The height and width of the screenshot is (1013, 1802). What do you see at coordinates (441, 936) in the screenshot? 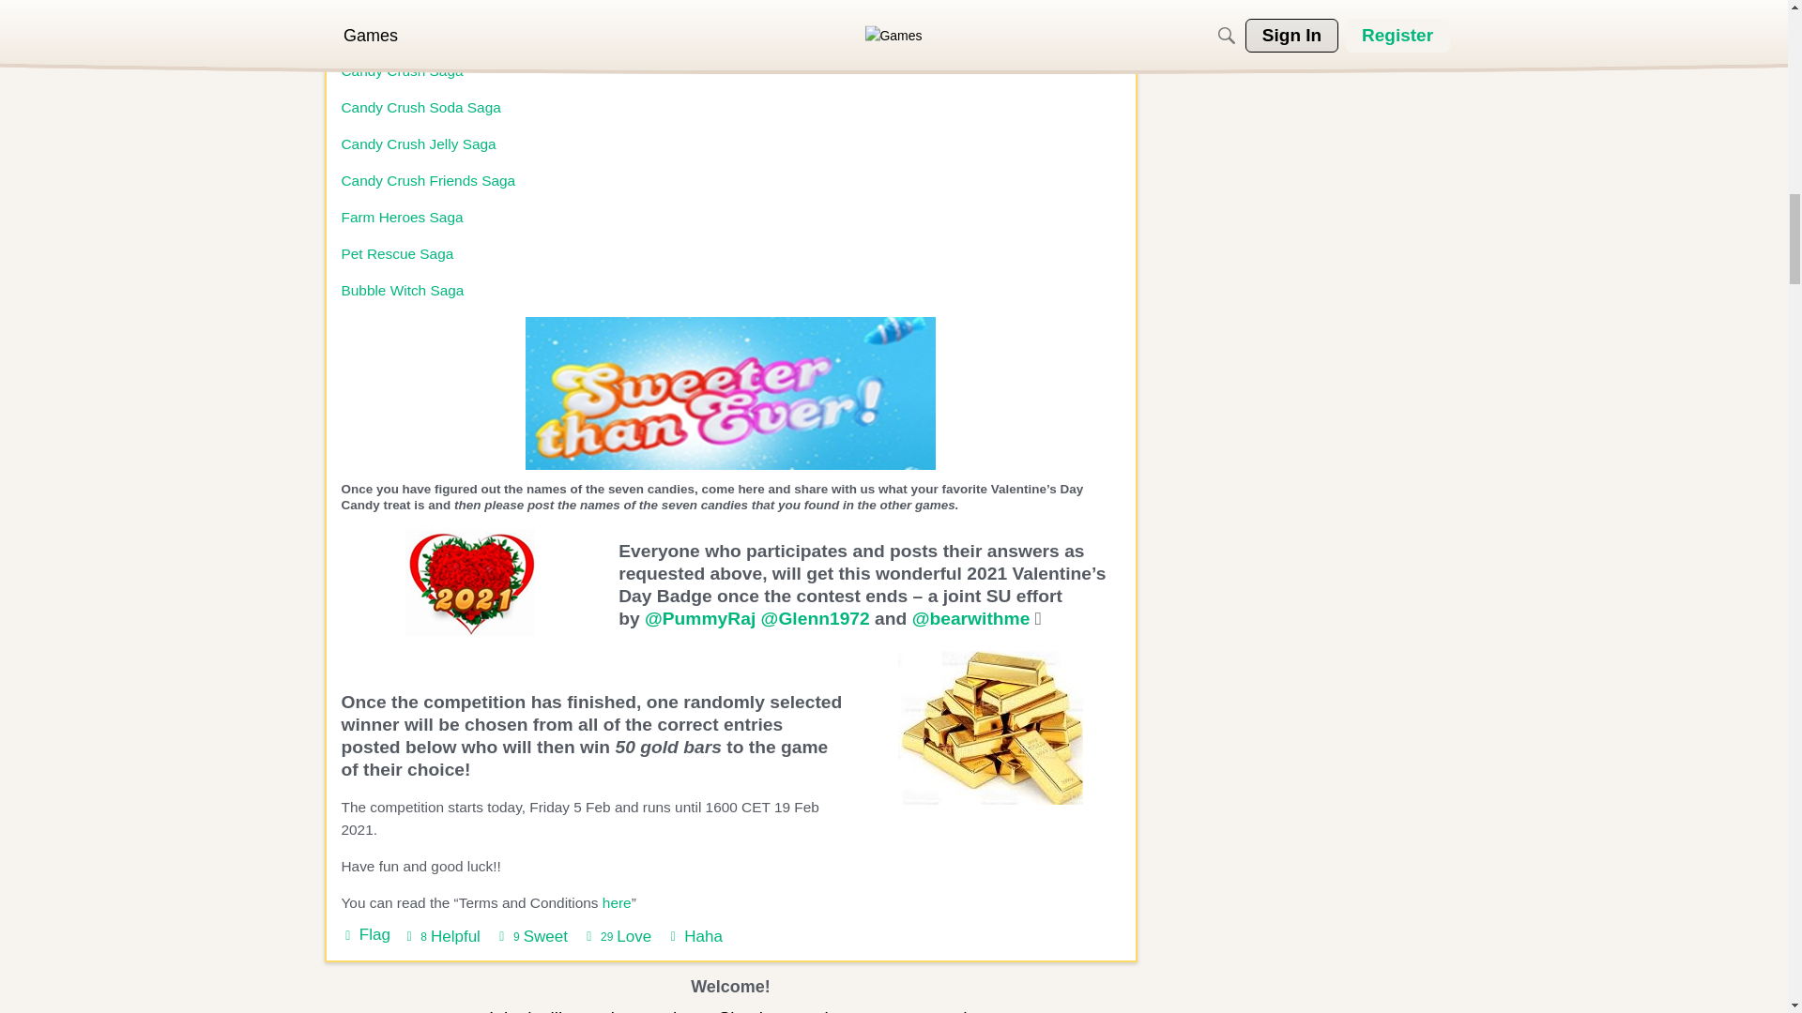
I see `Candy Crush Saga` at bounding box center [441, 936].